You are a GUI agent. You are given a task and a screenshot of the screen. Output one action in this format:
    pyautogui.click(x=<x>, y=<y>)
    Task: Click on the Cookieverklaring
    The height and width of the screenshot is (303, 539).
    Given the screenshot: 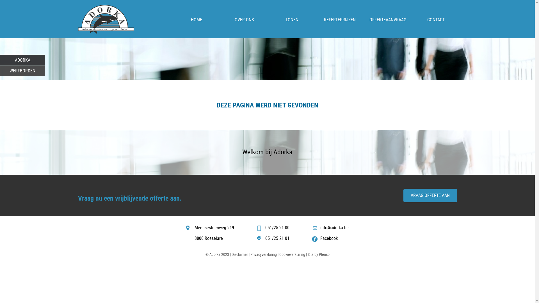 What is the action you would take?
    pyautogui.click(x=292, y=255)
    